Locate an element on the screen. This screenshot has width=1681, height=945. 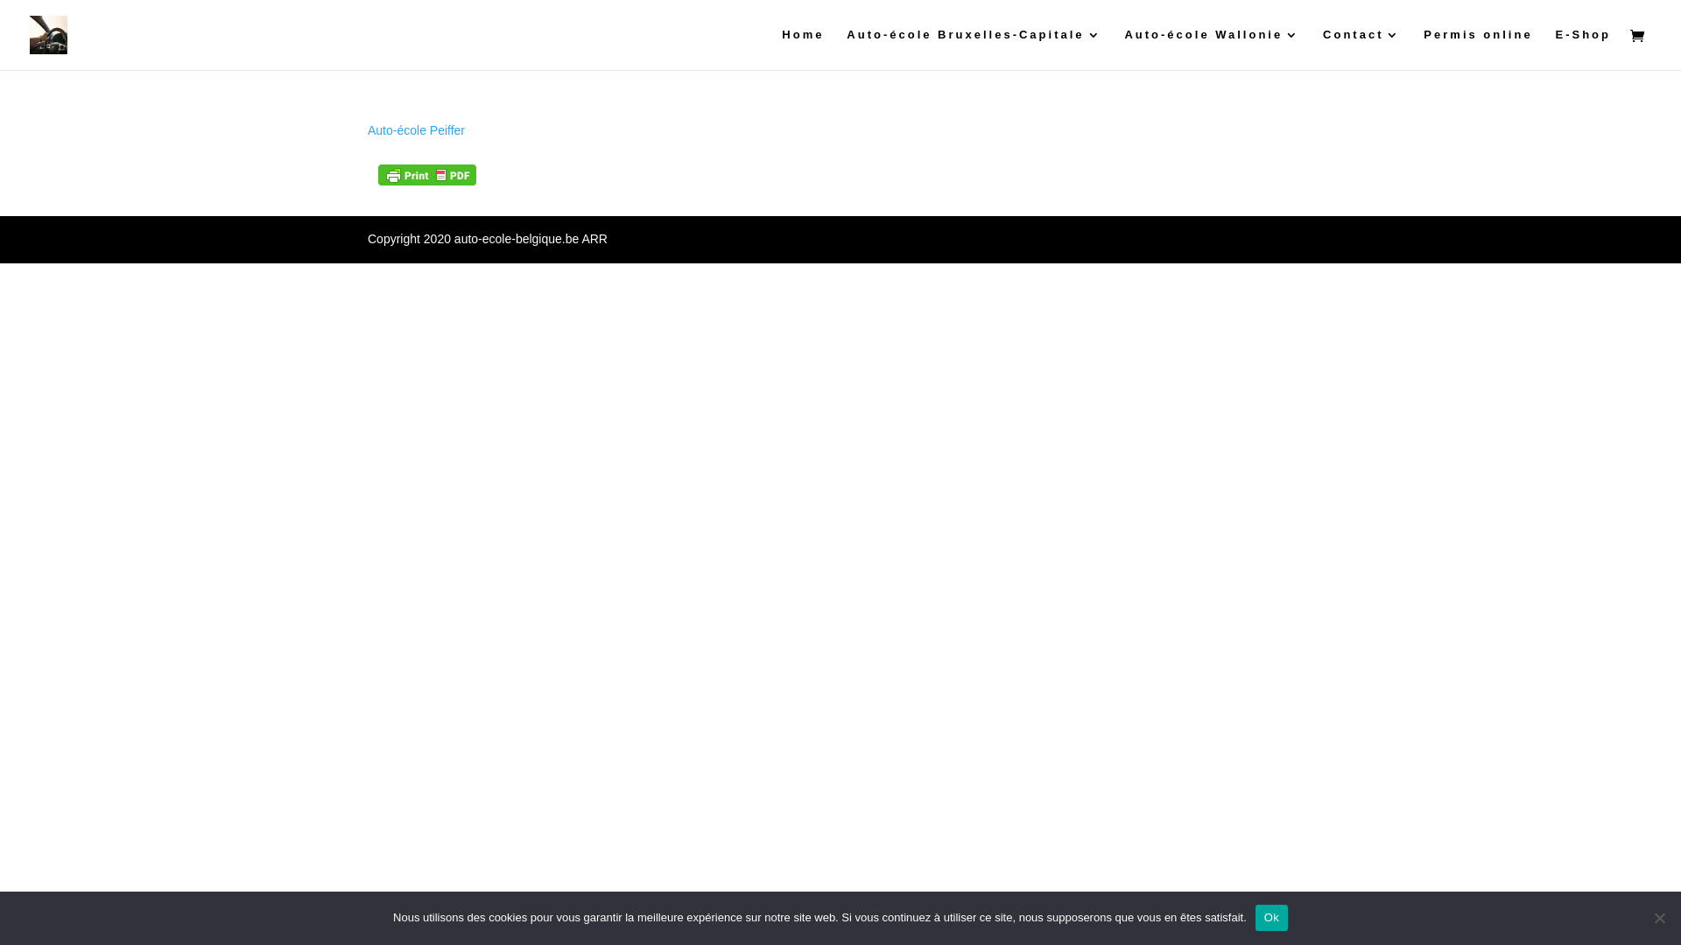
Non is located at coordinates (1659, 918).